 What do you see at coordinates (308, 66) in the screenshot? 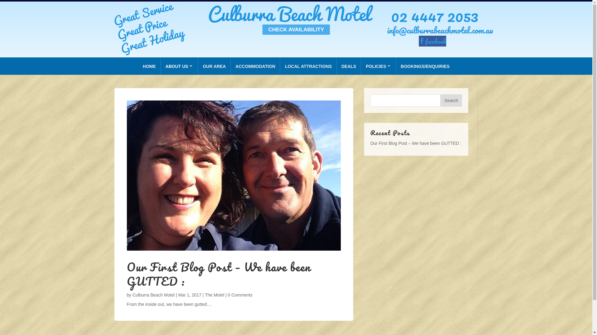
I see `LOCAL ATTRACTIONS` at bounding box center [308, 66].